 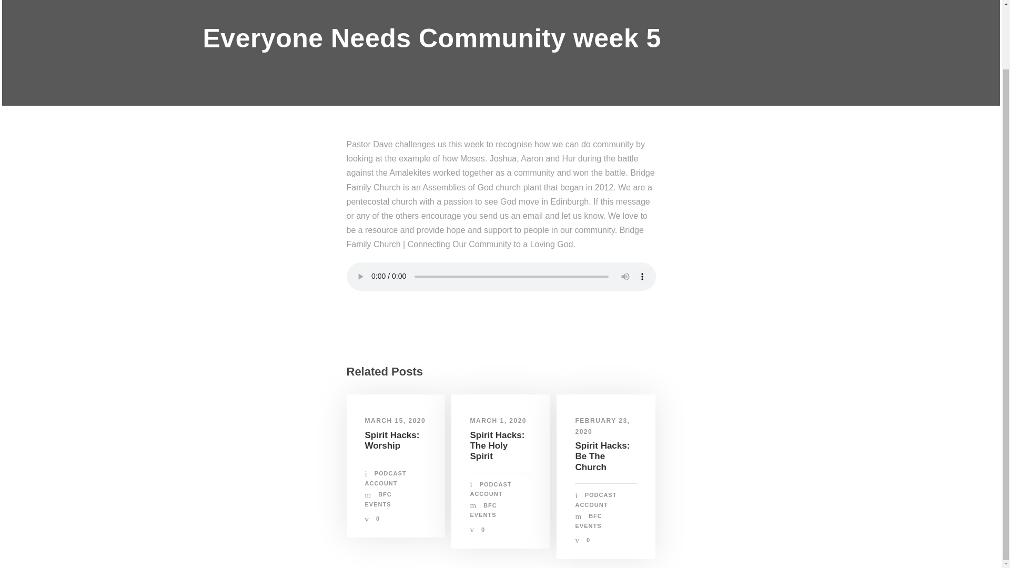 What do you see at coordinates (588, 521) in the screenshot?
I see `BFC EVENTS` at bounding box center [588, 521].